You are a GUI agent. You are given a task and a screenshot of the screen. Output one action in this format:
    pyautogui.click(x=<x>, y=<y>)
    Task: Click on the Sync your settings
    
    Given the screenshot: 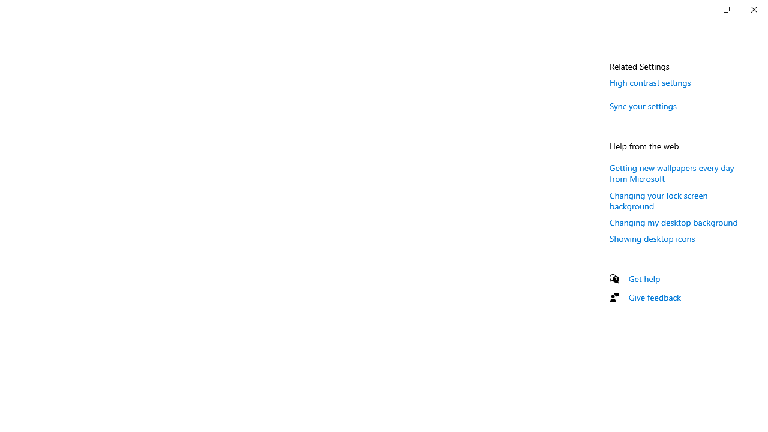 What is the action you would take?
    pyautogui.click(x=643, y=106)
    